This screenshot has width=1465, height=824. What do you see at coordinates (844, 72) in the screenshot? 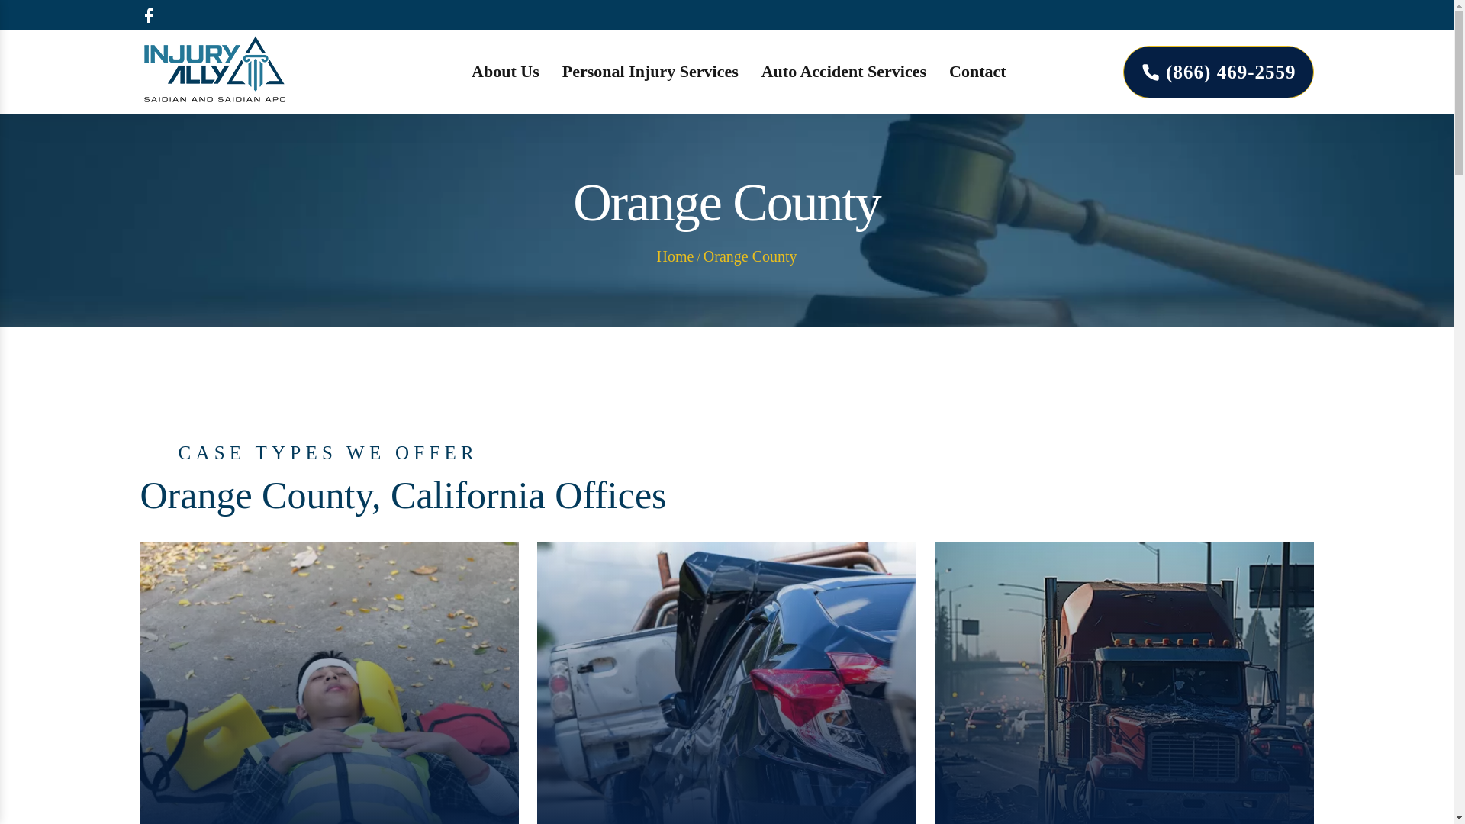
I see `Auto Accident Services` at bounding box center [844, 72].